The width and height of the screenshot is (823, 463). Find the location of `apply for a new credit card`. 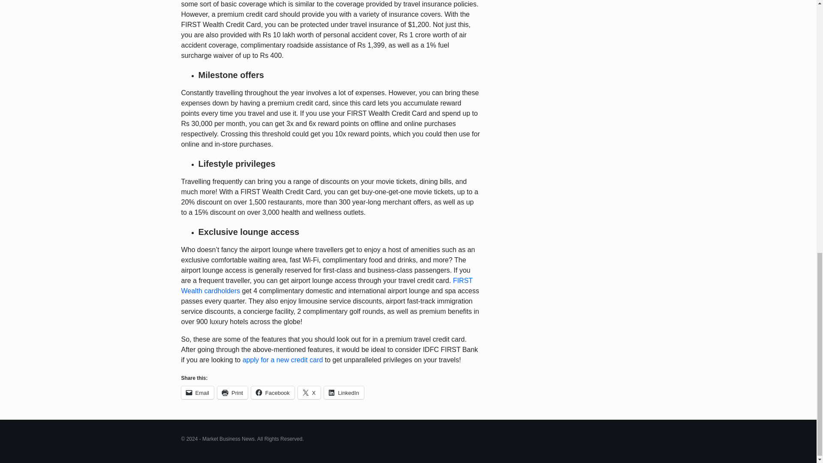

apply for a new credit card is located at coordinates (283, 359).